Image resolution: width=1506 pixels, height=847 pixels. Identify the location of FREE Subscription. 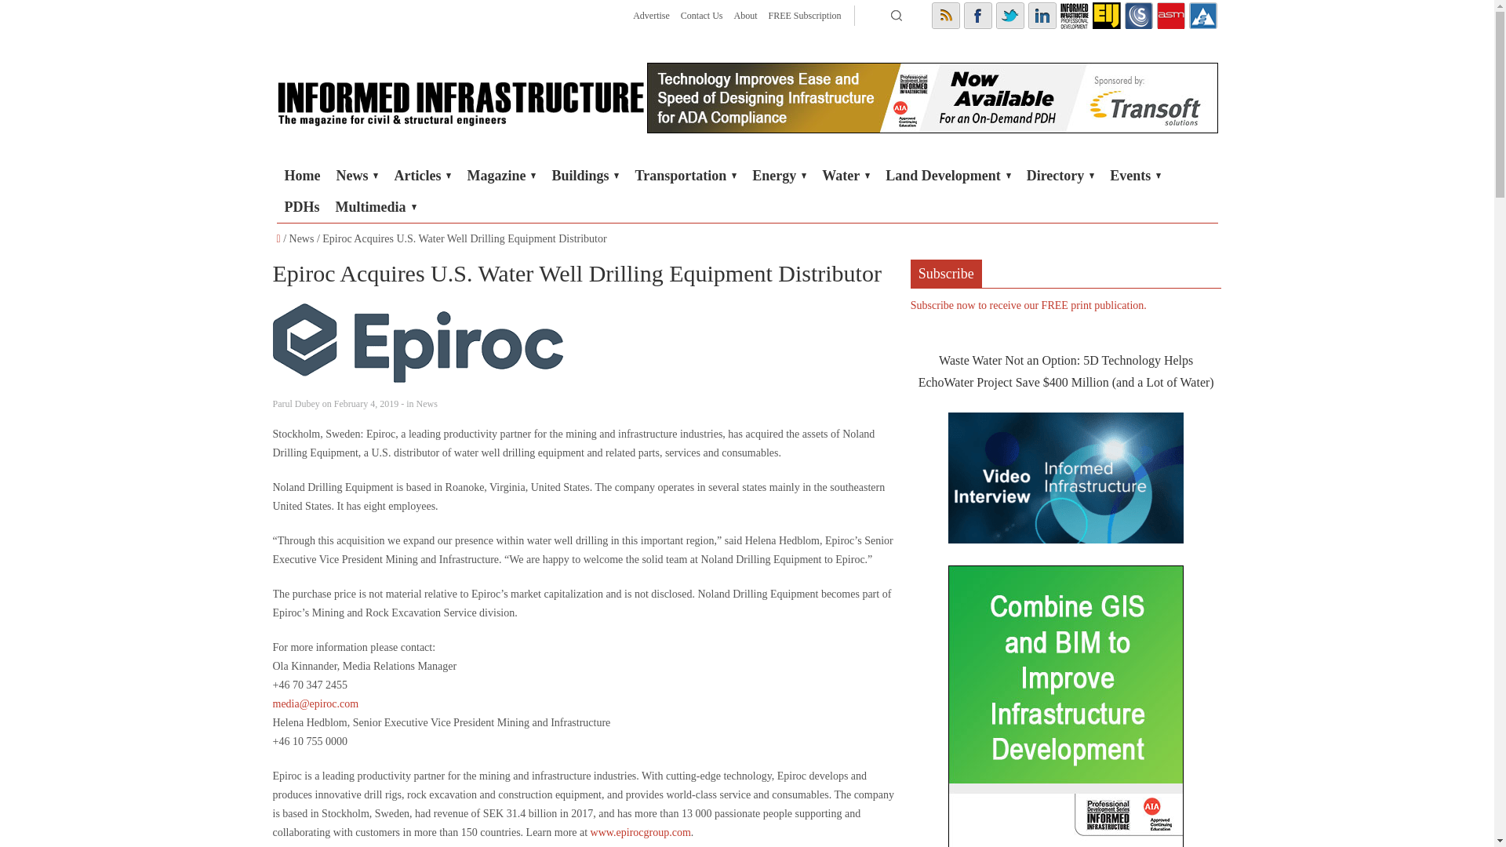
(804, 16).